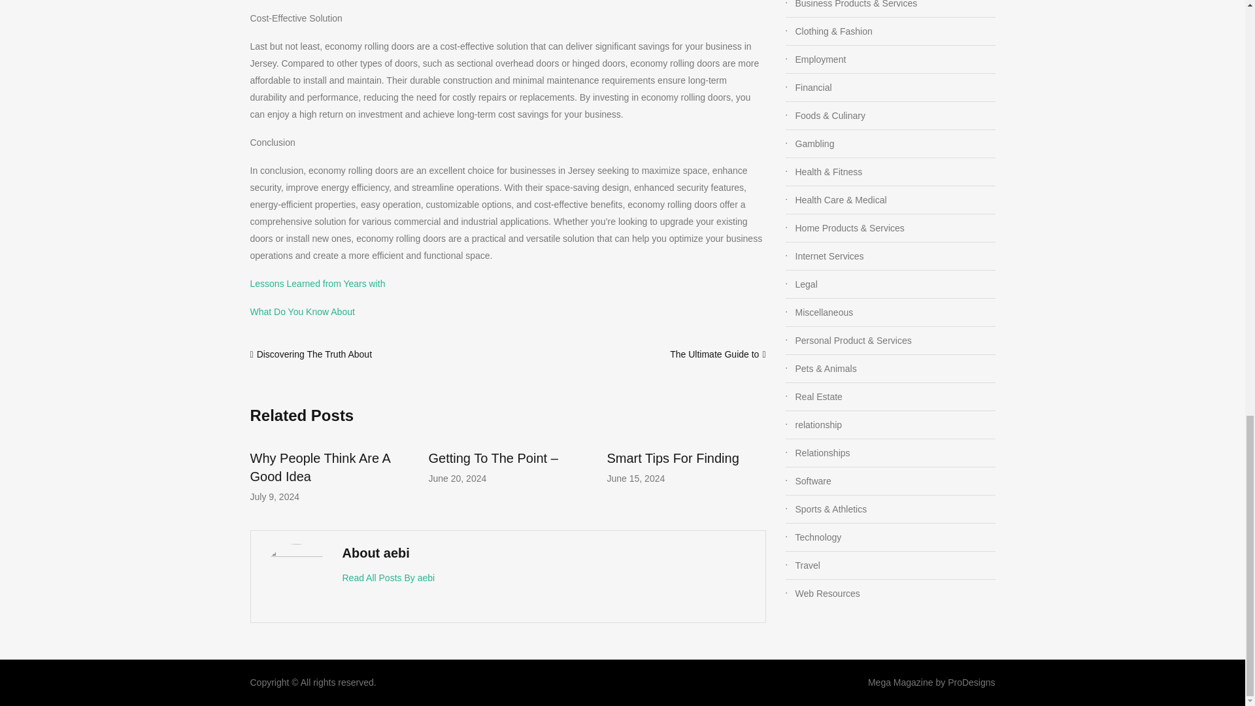 Image resolution: width=1255 pixels, height=706 pixels. I want to click on Why People Think Are A Good Idea, so click(319, 467).